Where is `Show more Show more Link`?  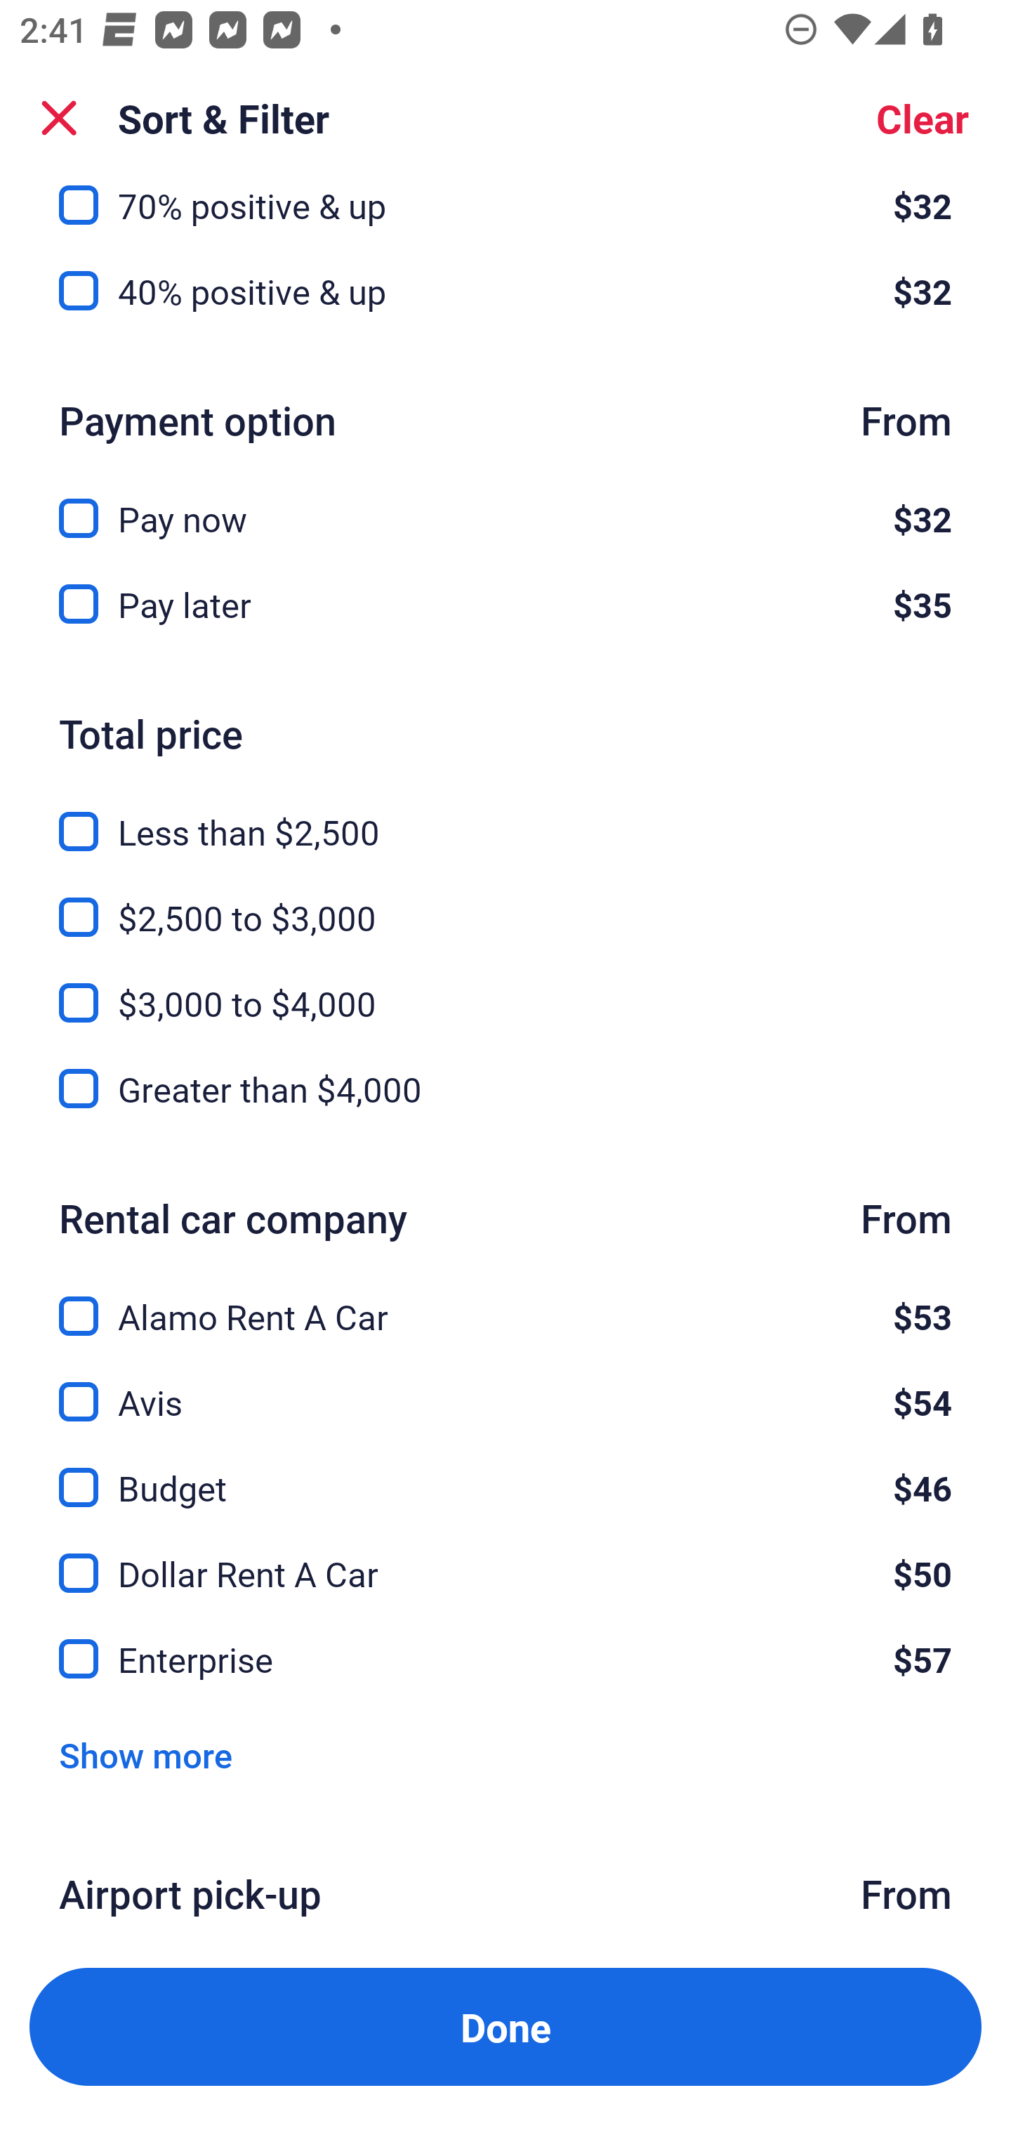 Show more Show more Link is located at coordinates (145, 1754).